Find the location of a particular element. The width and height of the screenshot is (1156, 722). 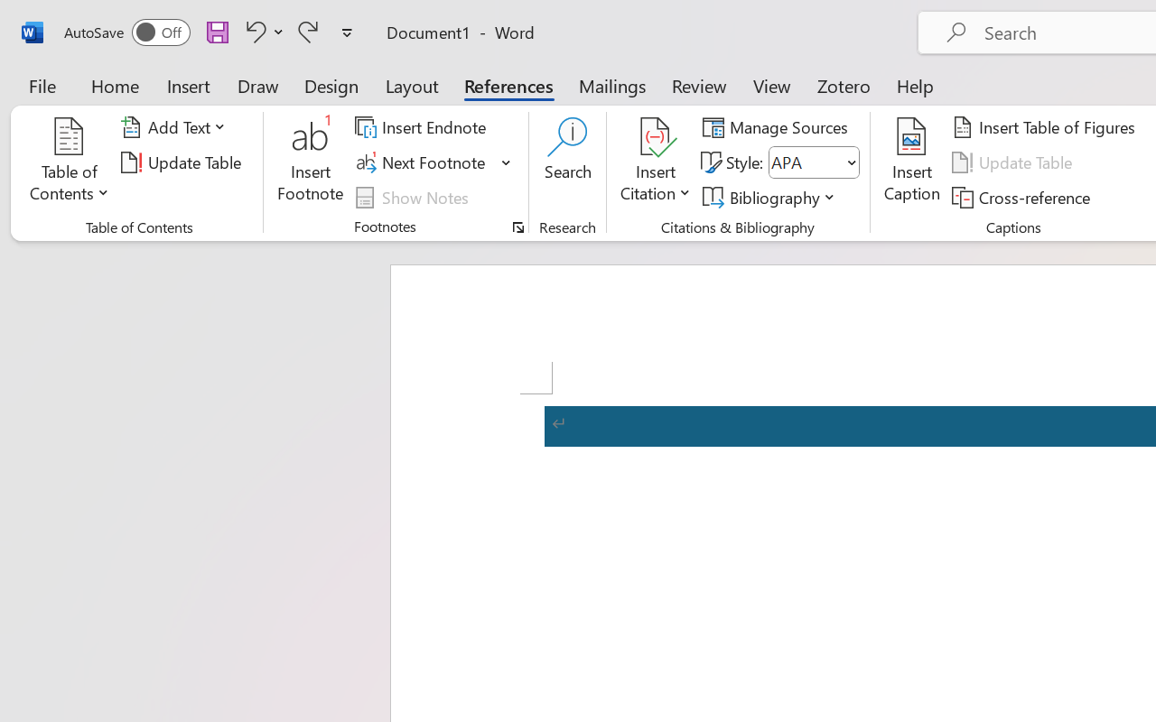

Update Table is located at coordinates (1015, 162).